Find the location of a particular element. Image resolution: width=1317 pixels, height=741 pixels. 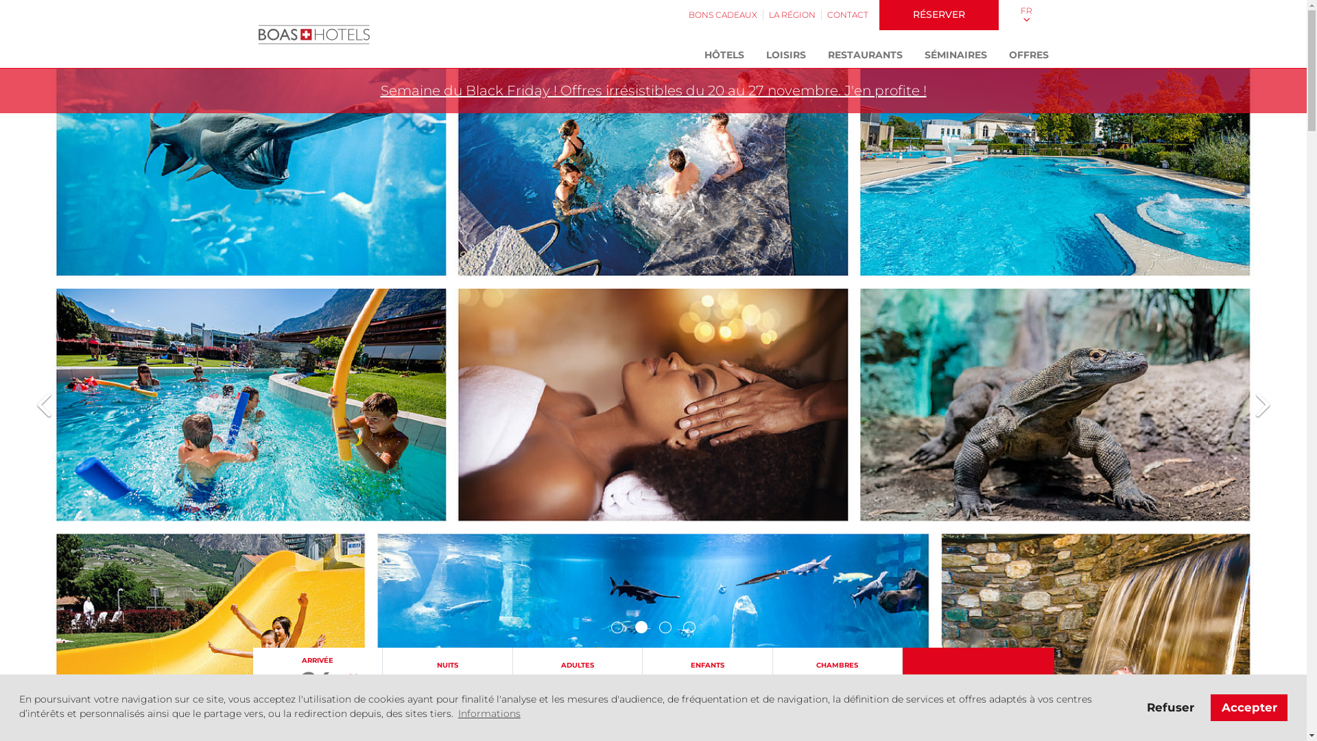

RESTAURANTS is located at coordinates (864, 56).